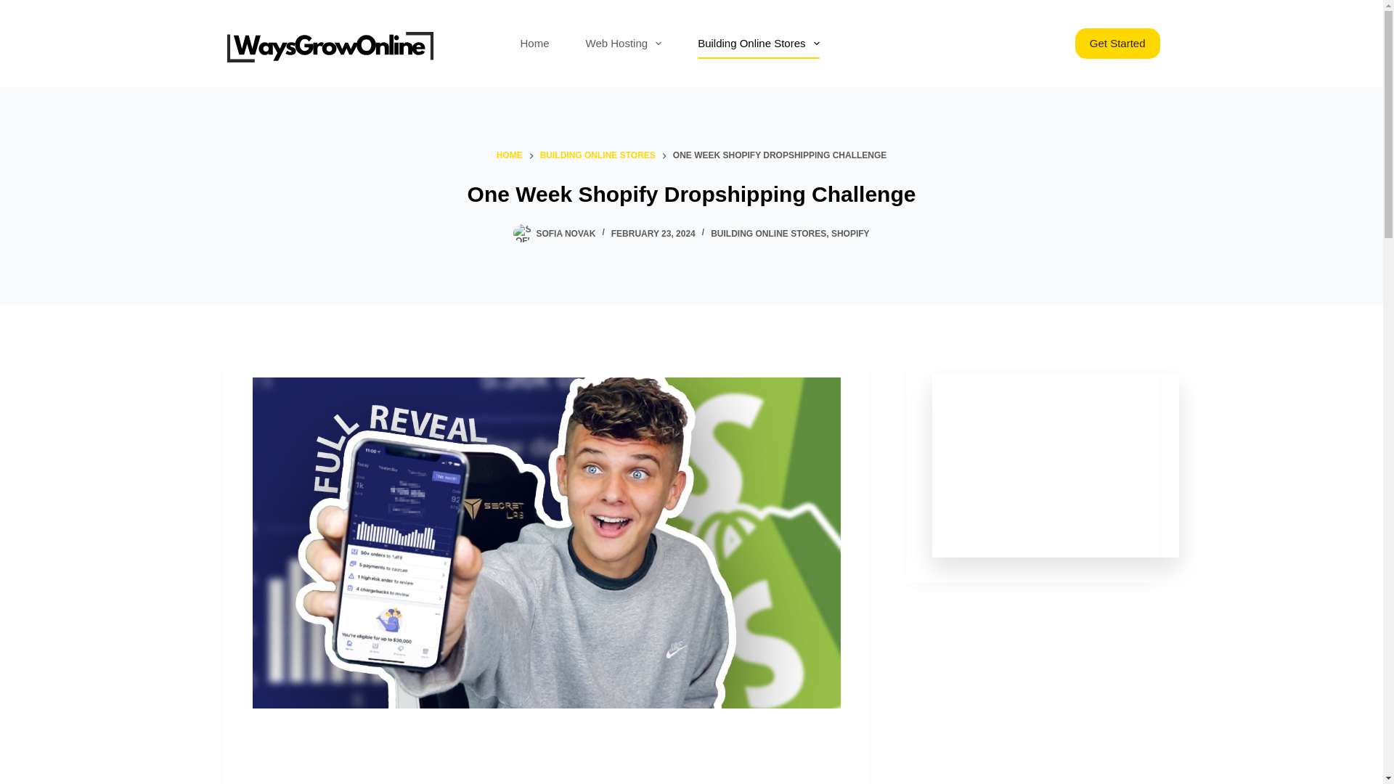  I want to click on Get Started, so click(1117, 44).